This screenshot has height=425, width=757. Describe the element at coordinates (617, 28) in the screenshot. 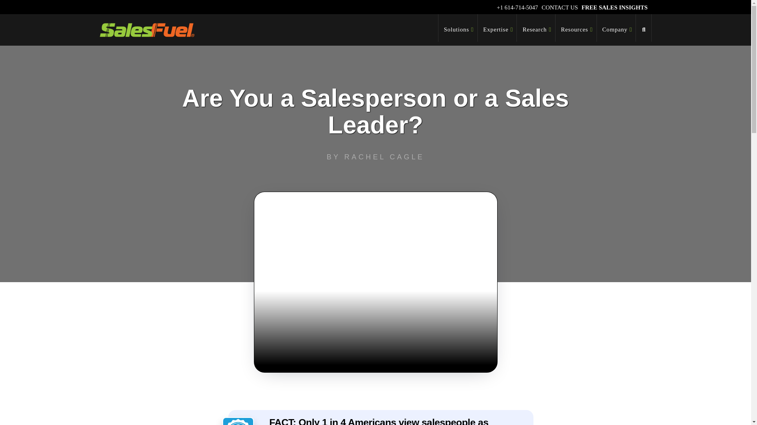

I see `Company` at that location.